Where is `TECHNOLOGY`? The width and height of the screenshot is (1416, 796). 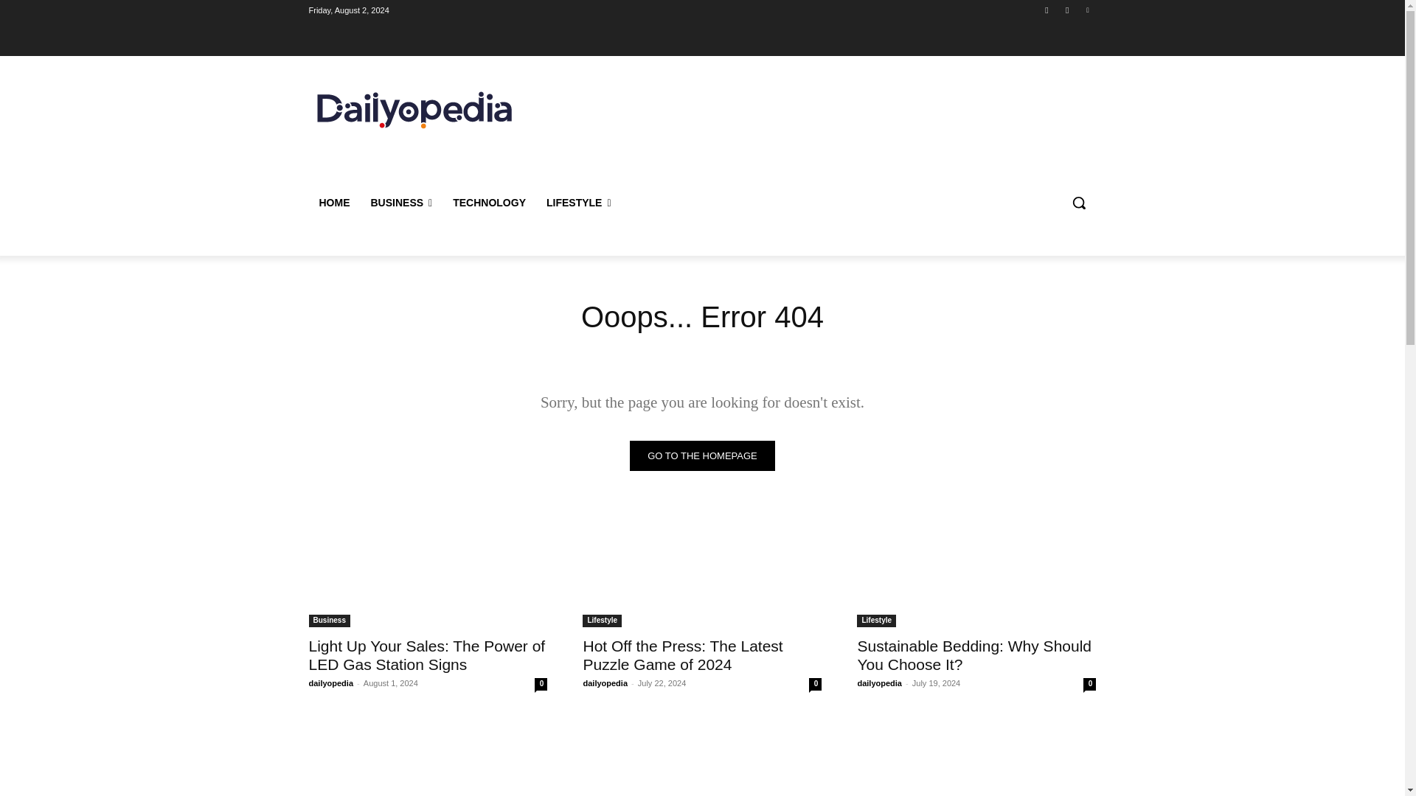
TECHNOLOGY is located at coordinates (489, 202).